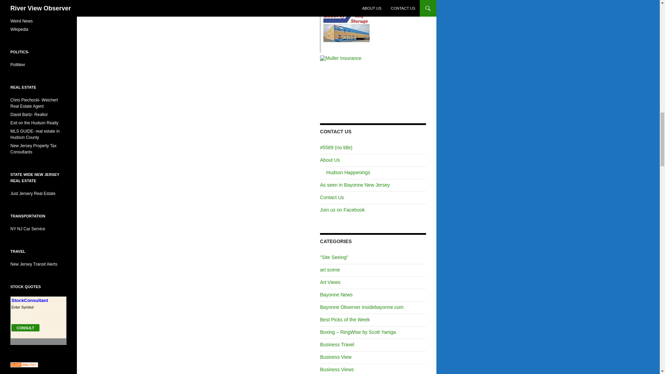 The image size is (665, 374). What do you see at coordinates (346, 26) in the screenshot?
I see `Liberty Self Storage Jersey City` at bounding box center [346, 26].